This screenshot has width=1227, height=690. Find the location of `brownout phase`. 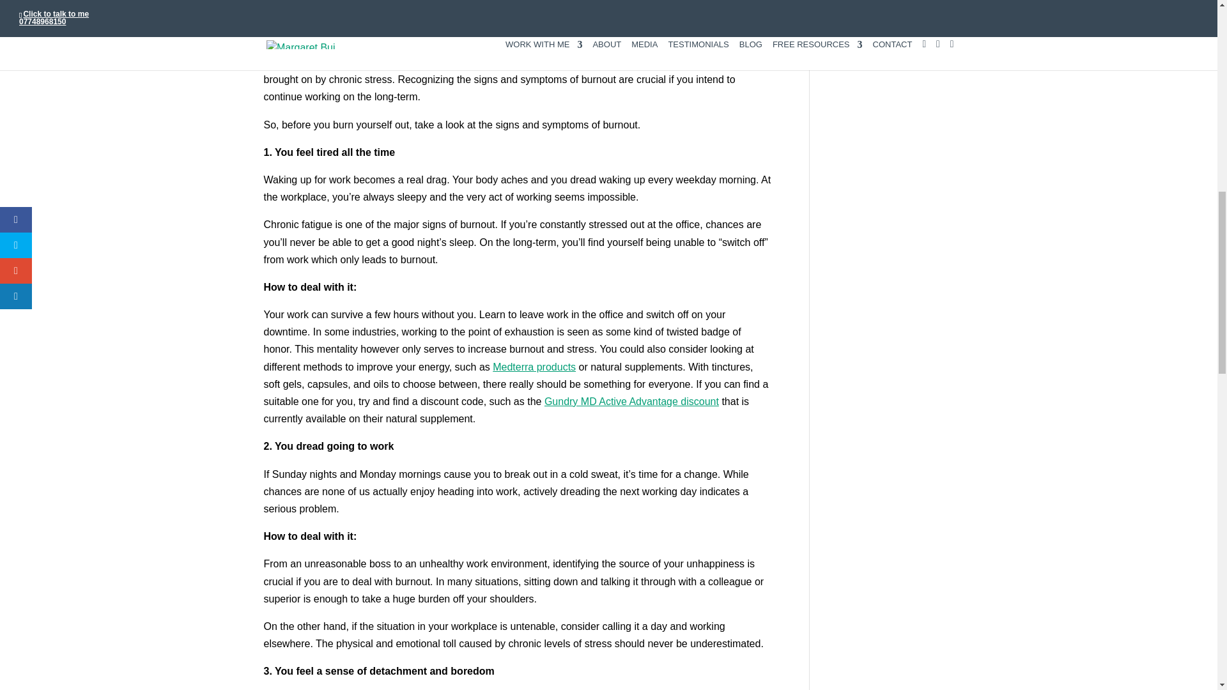

brownout phase is located at coordinates (395, 3).